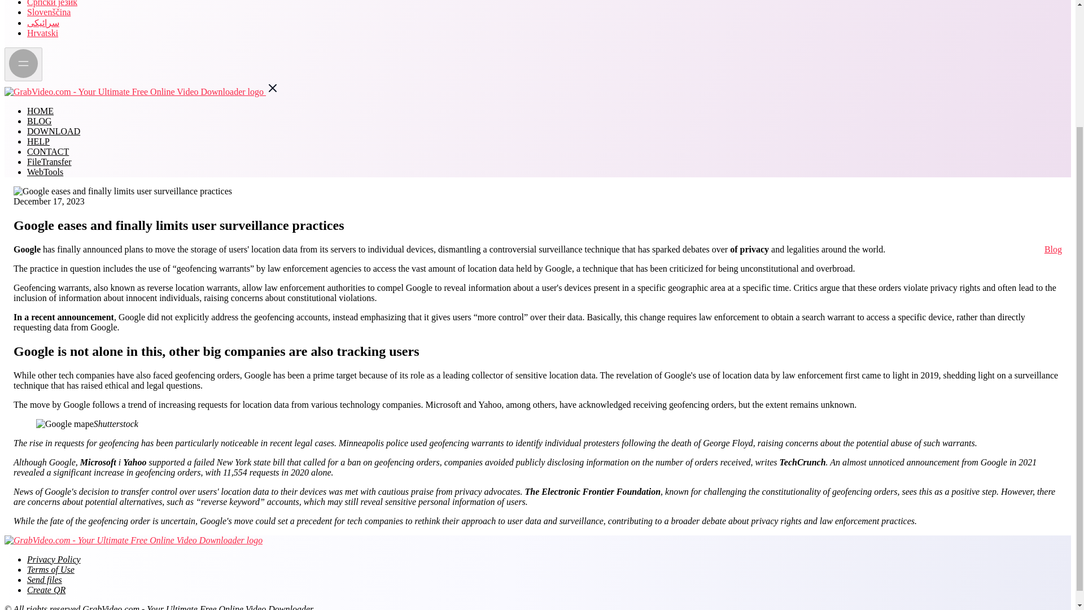 The image size is (1084, 610). Describe the element at coordinates (40, 121) in the screenshot. I see `BLOG` at that location.